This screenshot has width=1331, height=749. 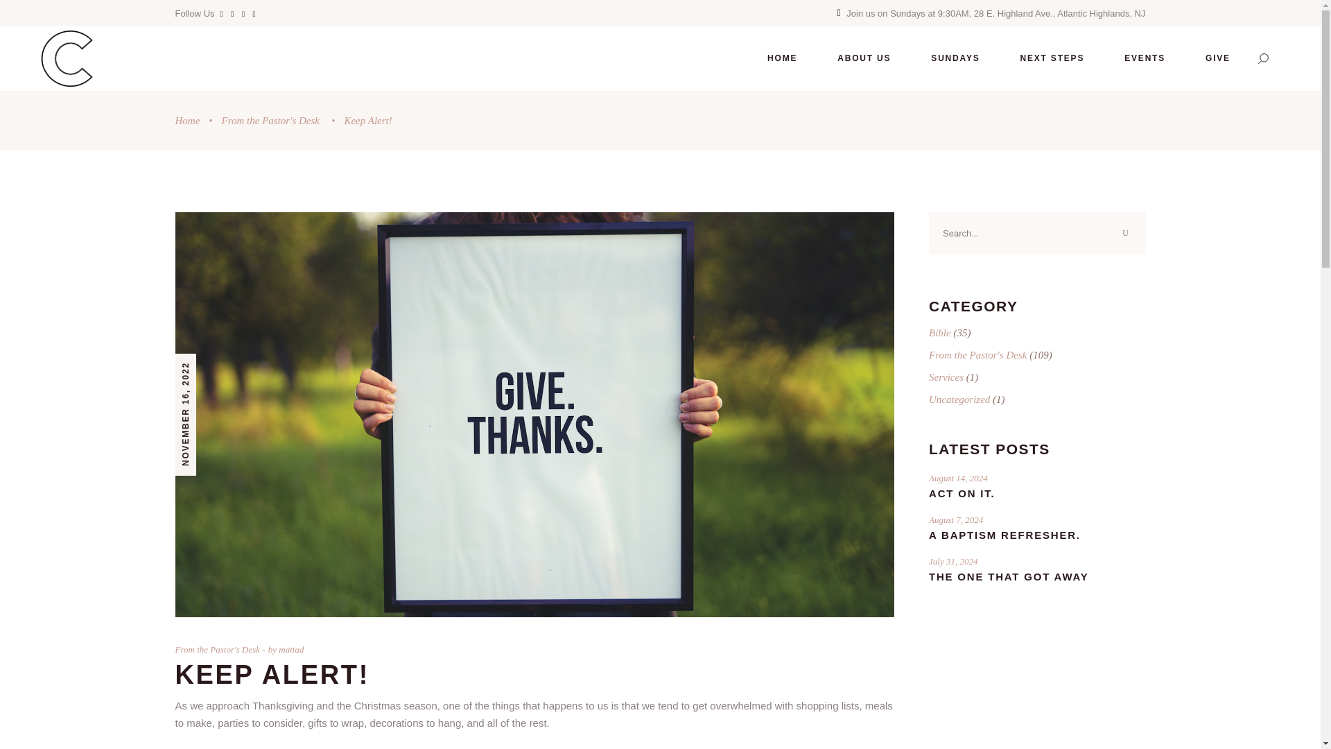 I want to click on Act On It., so click(x=962, y=494).